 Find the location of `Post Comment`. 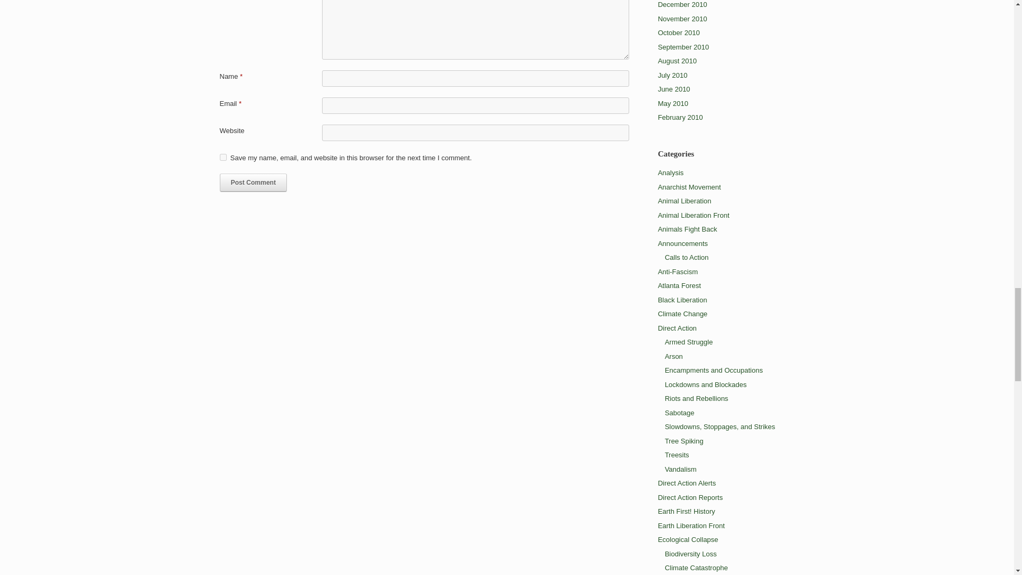

Post Comment is located at coordinates (253, 182).